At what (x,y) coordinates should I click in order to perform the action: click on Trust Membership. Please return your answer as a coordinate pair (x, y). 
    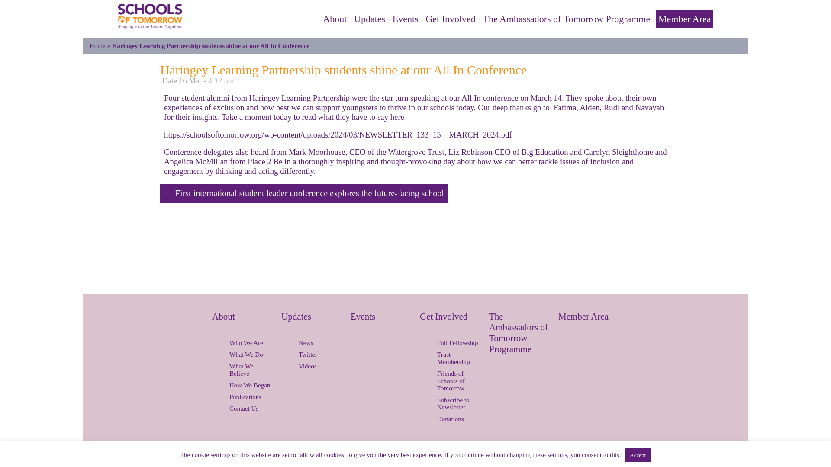
    Looking at the image, I should click on (458, 275).